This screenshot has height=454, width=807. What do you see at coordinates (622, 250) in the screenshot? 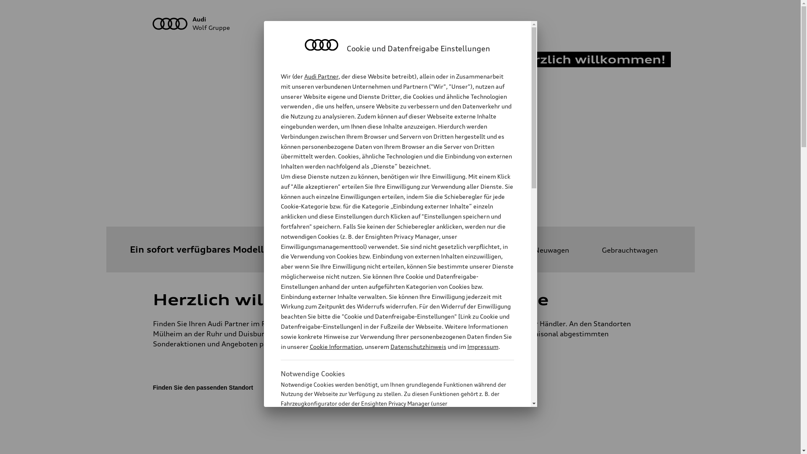
I see `Gebrauchtwagen` at bounding box center [622, 250].